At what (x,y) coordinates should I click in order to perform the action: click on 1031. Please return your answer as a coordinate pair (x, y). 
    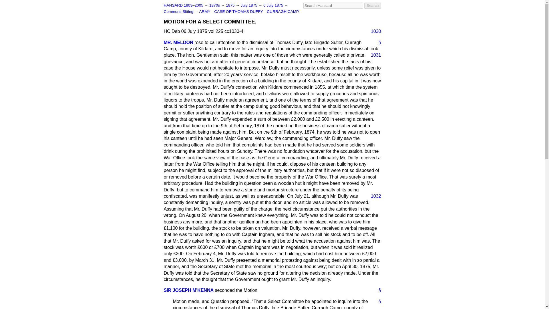
    Looking at the image, I should click on (373, 55).